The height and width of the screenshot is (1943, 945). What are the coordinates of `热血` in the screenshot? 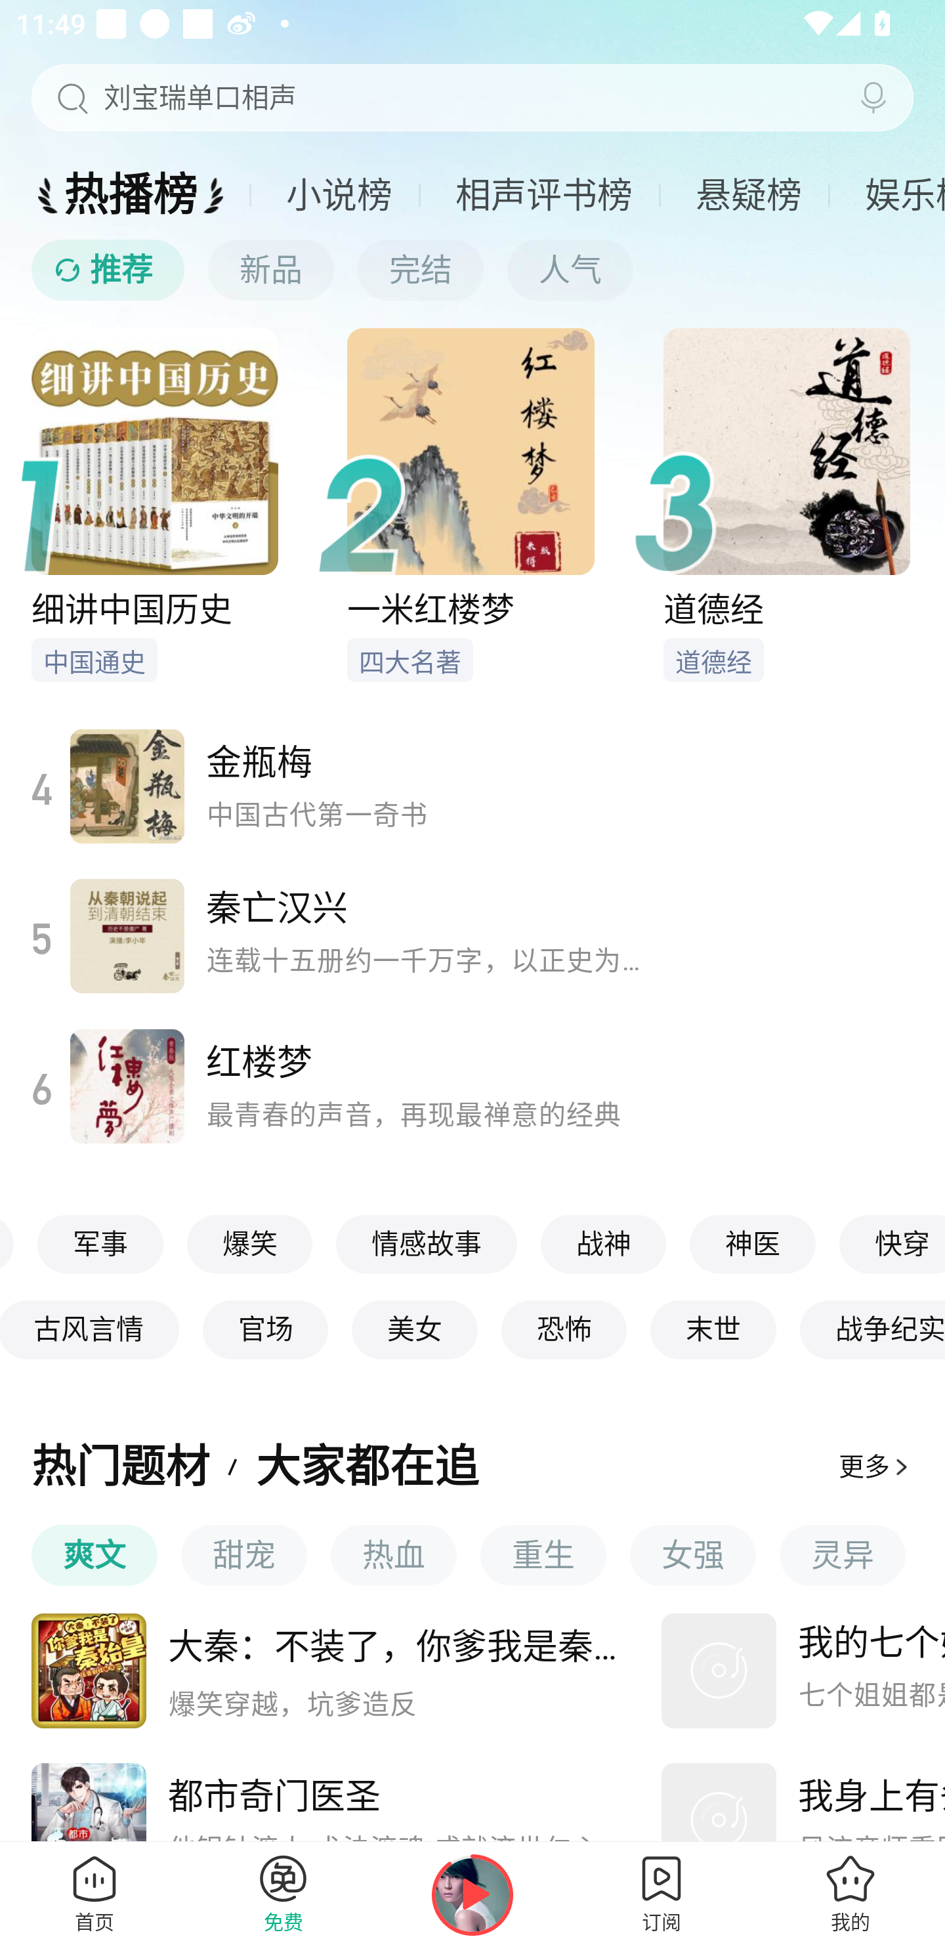 It's located at (393, 1555).